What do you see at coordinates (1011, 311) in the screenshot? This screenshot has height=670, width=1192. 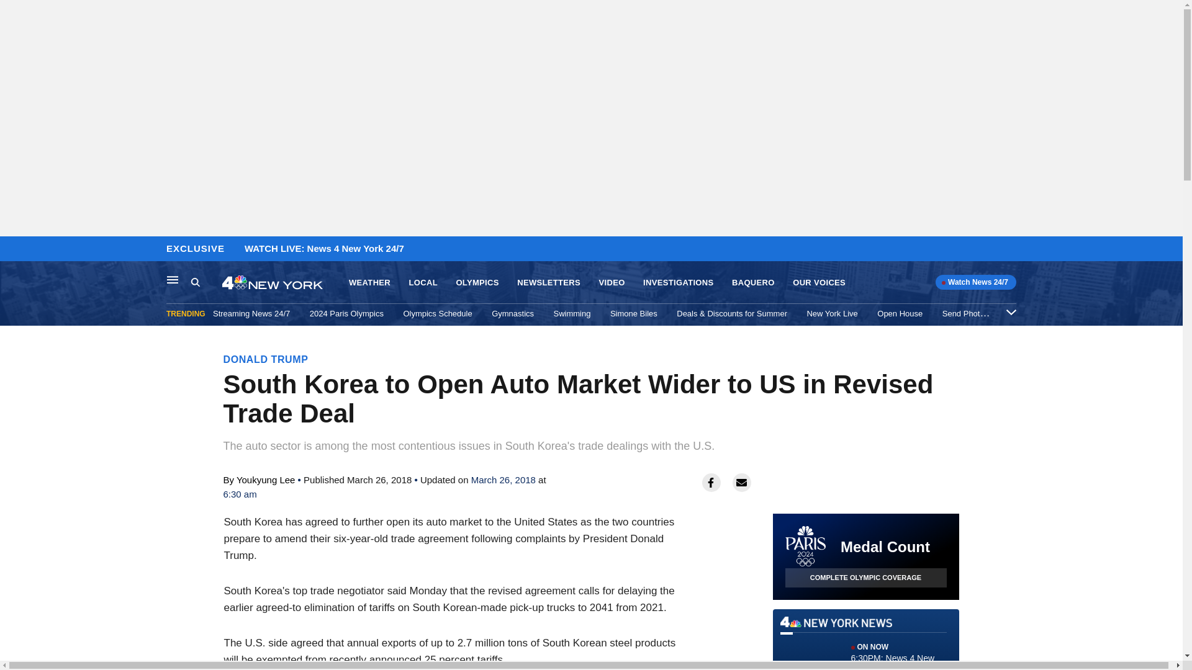 I see `Expand` at bounding box center [1011, 311].